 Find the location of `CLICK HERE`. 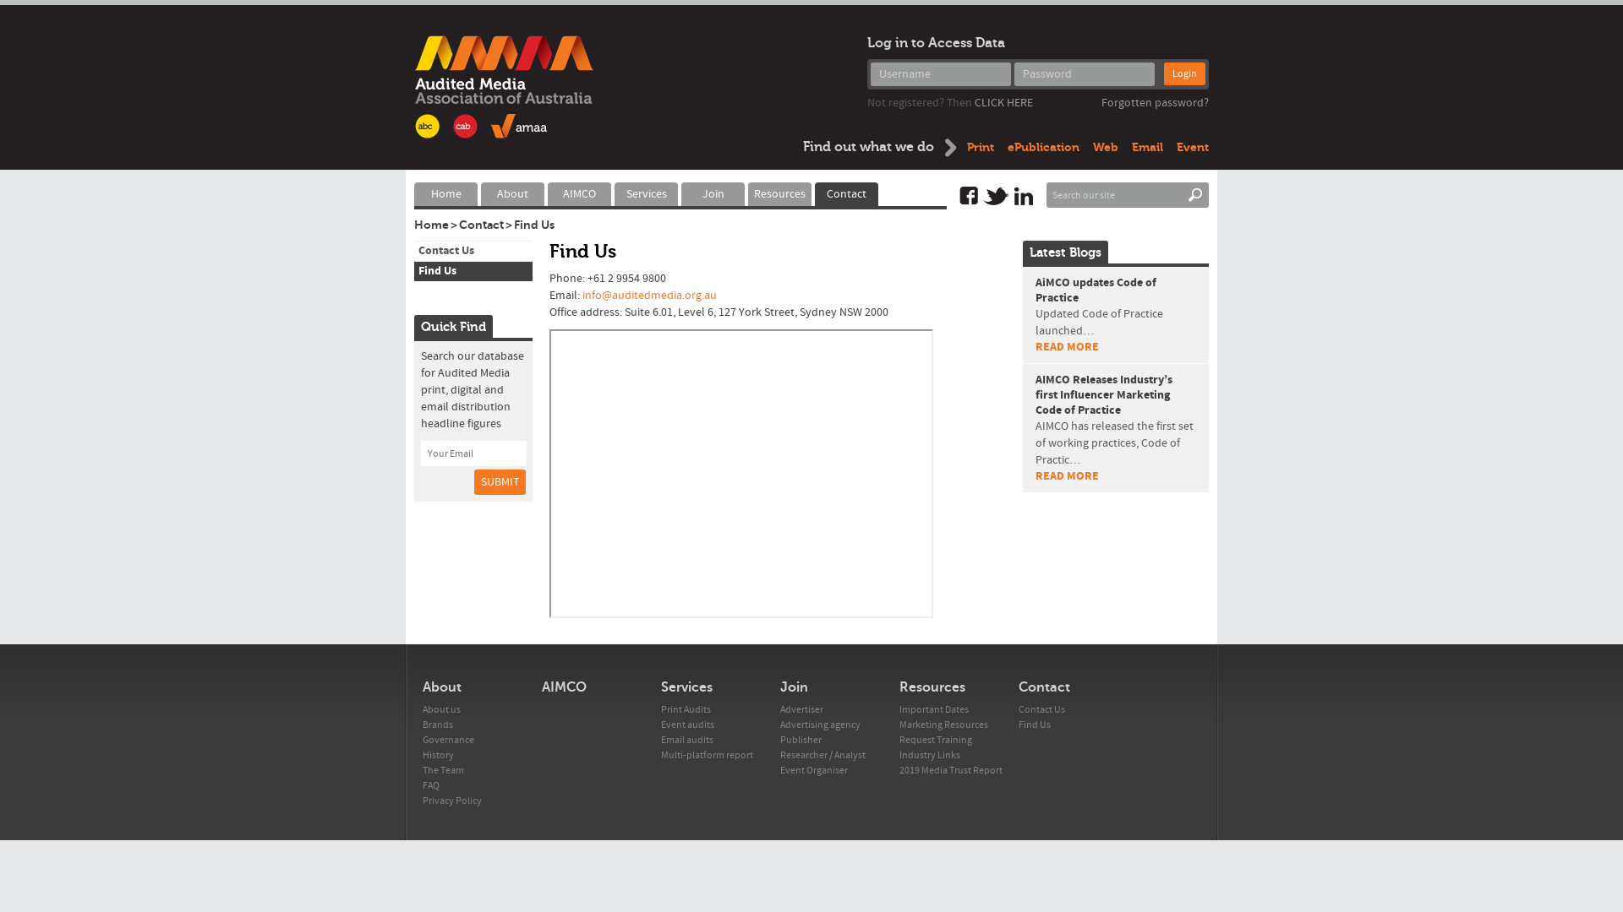

CLICK HERE is located at coordinates (1004, 103).